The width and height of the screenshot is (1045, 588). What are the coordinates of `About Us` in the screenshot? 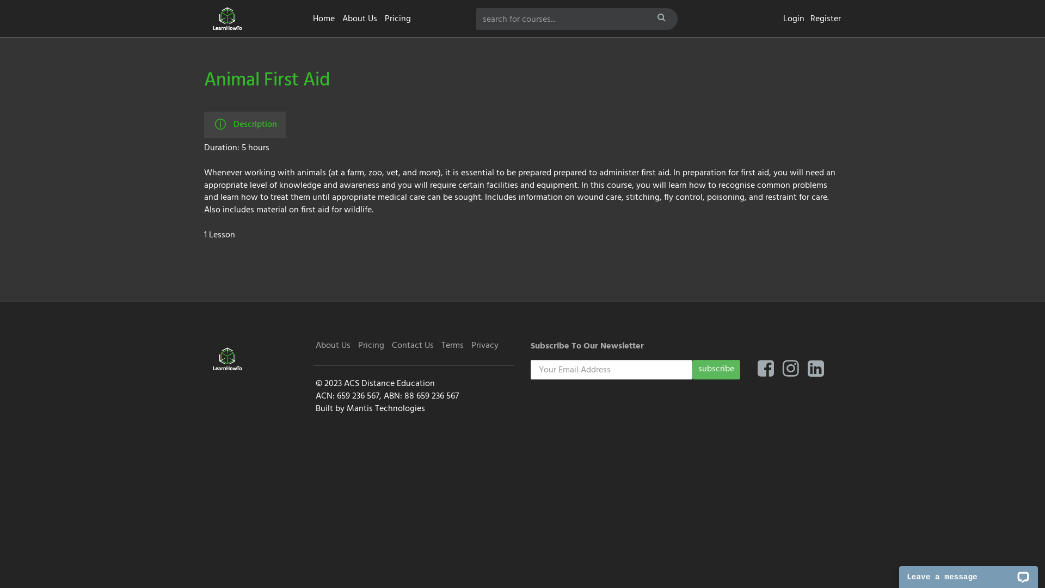 It's located at (333, 346).